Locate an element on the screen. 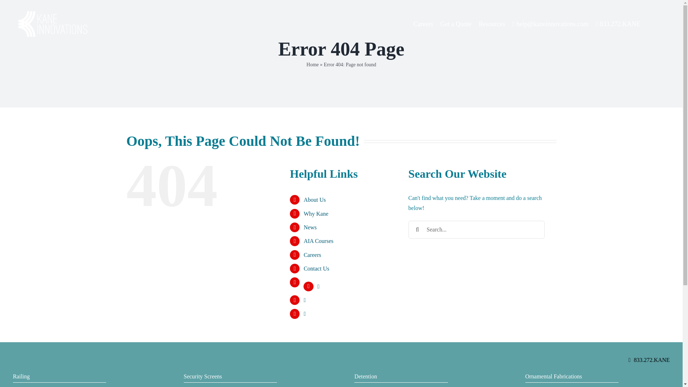 This screenshot has width=688, height=387. Home is located at coordinates (312, 64).